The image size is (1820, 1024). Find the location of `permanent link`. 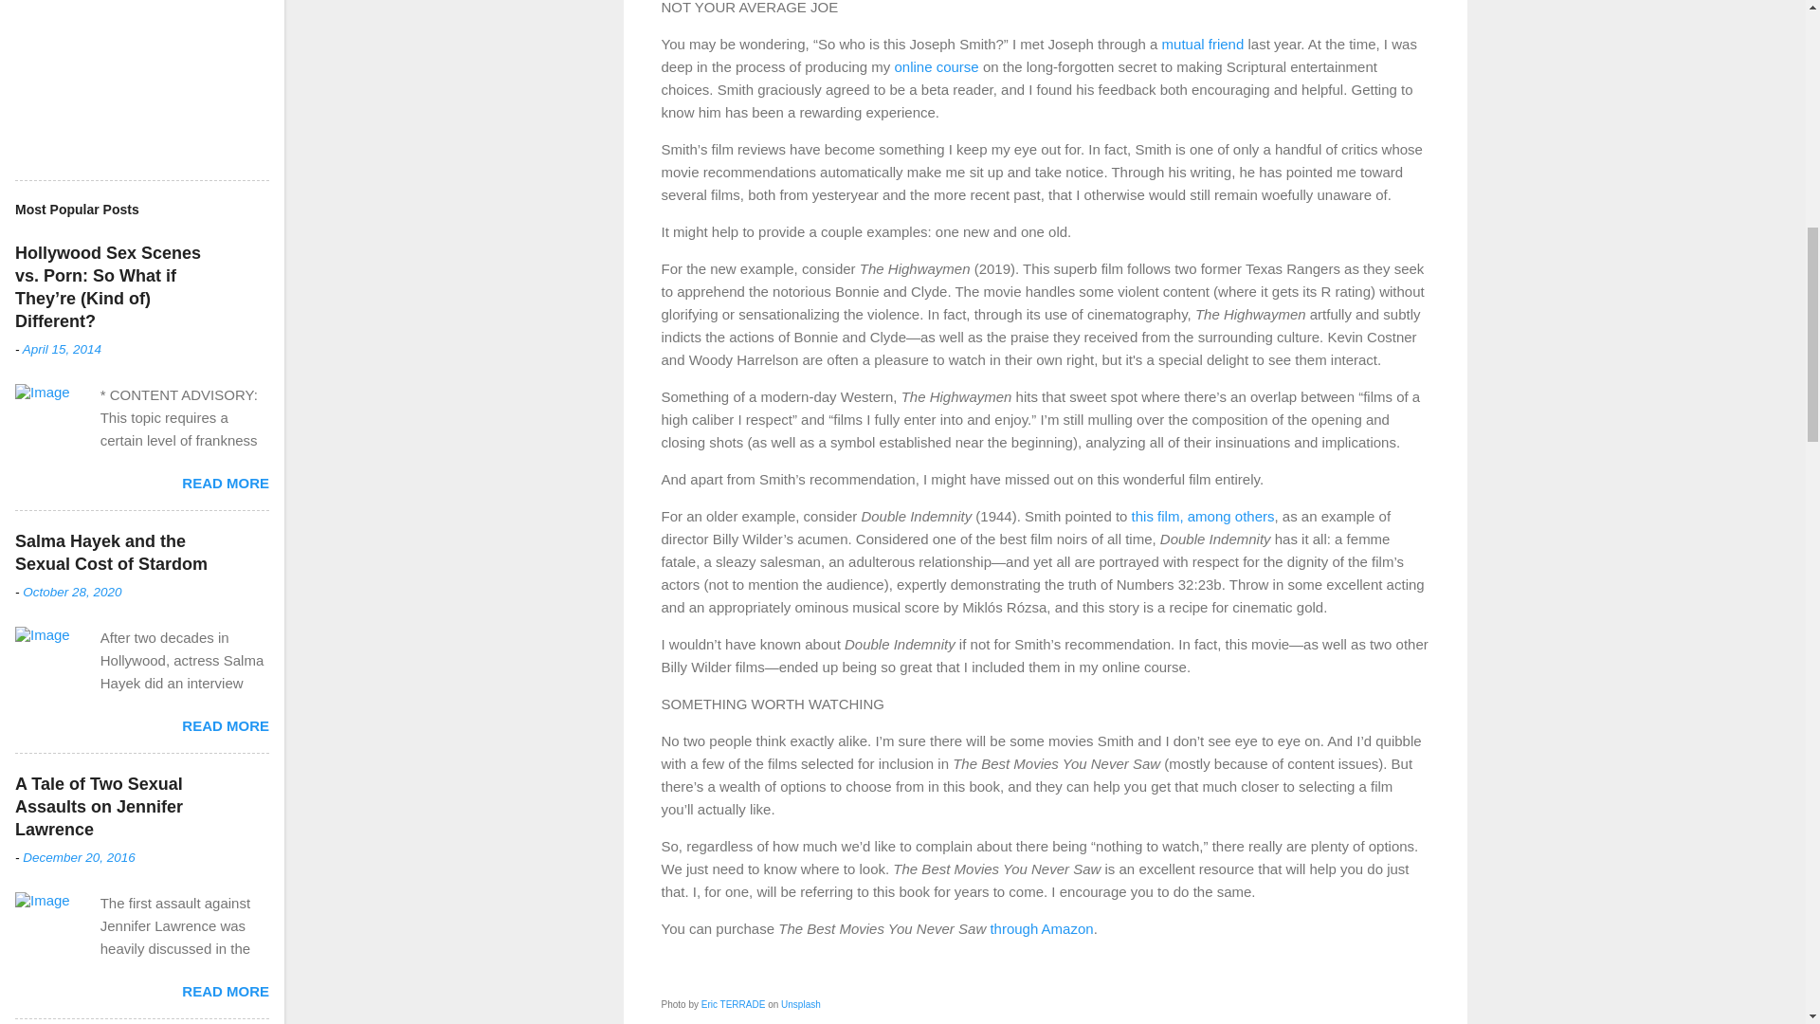

permanent link is located at coordinates (62, 349).